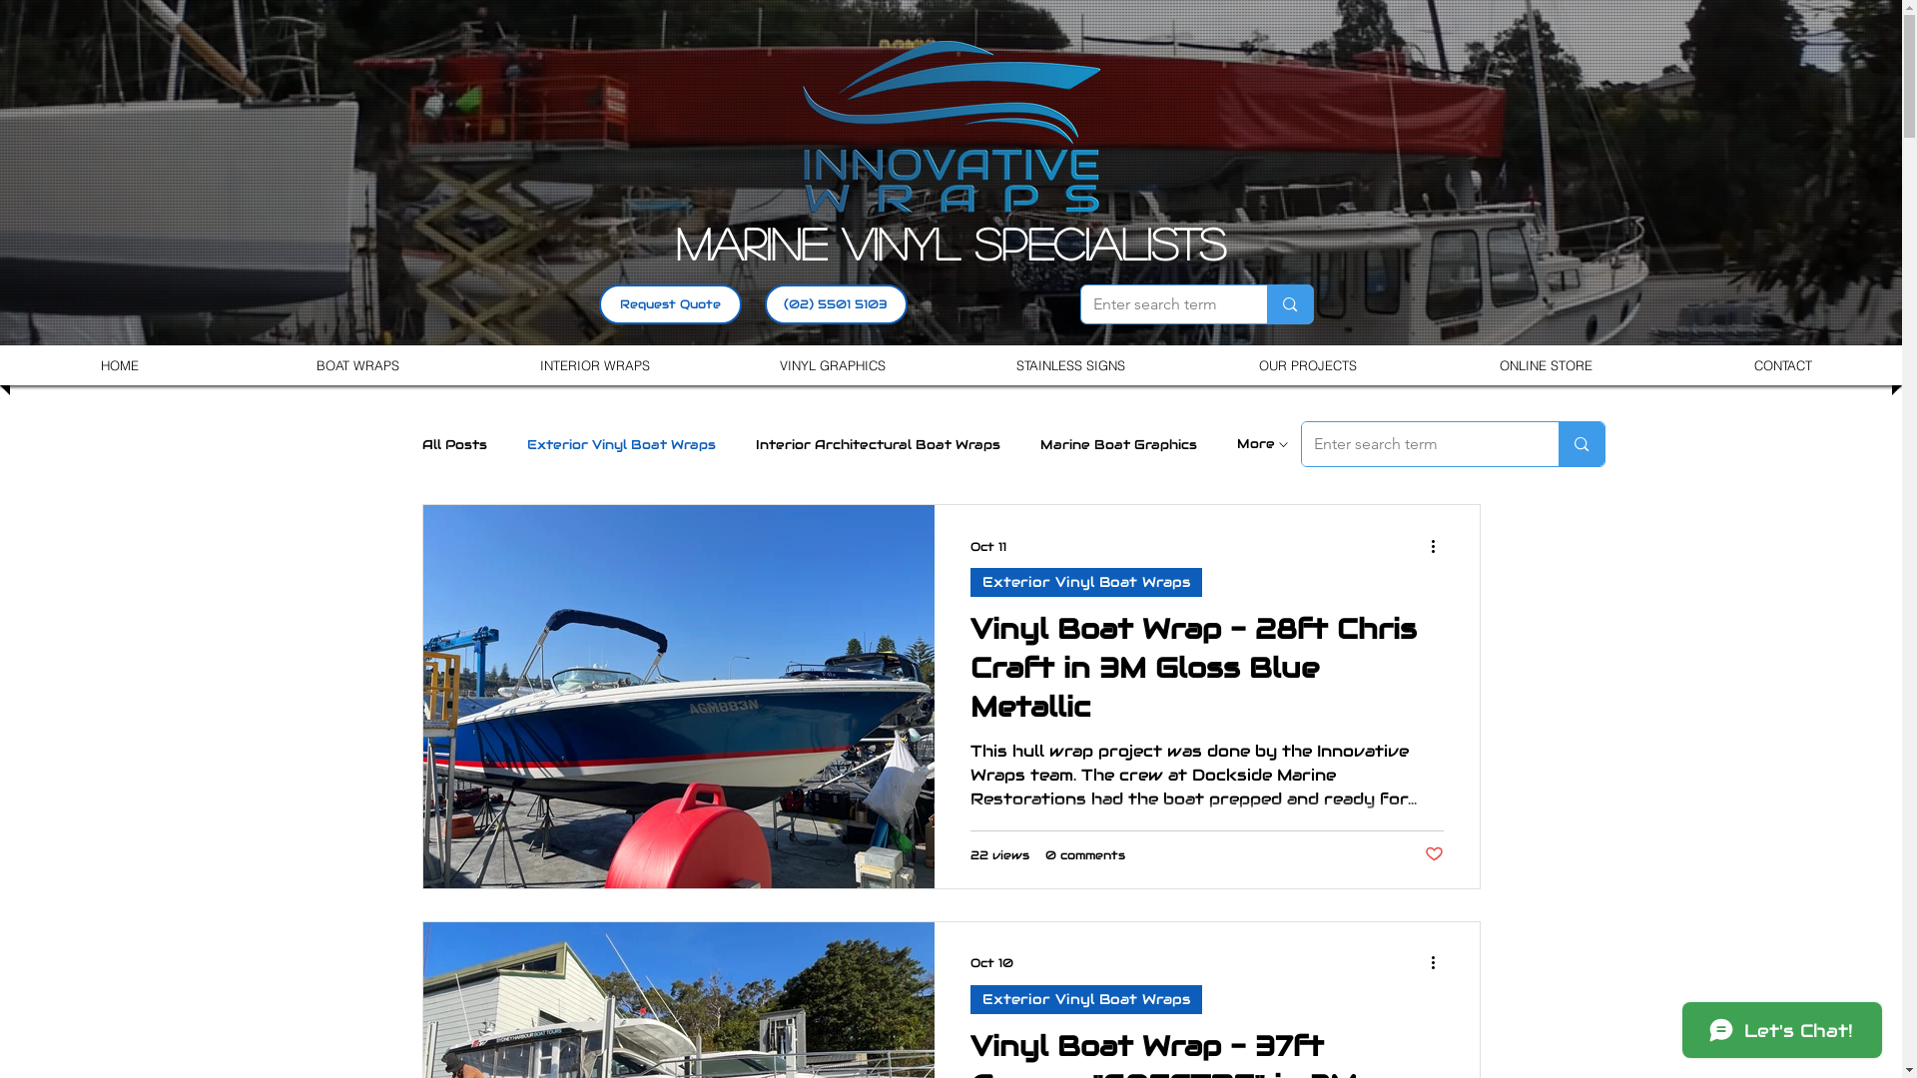 This screenshot has height=1078, width=1917. What do you see at coordinates (621, 443) in the screenshot?
I see `Exterior Vinyl Boat Wraps` at bounding box center [621, 443].